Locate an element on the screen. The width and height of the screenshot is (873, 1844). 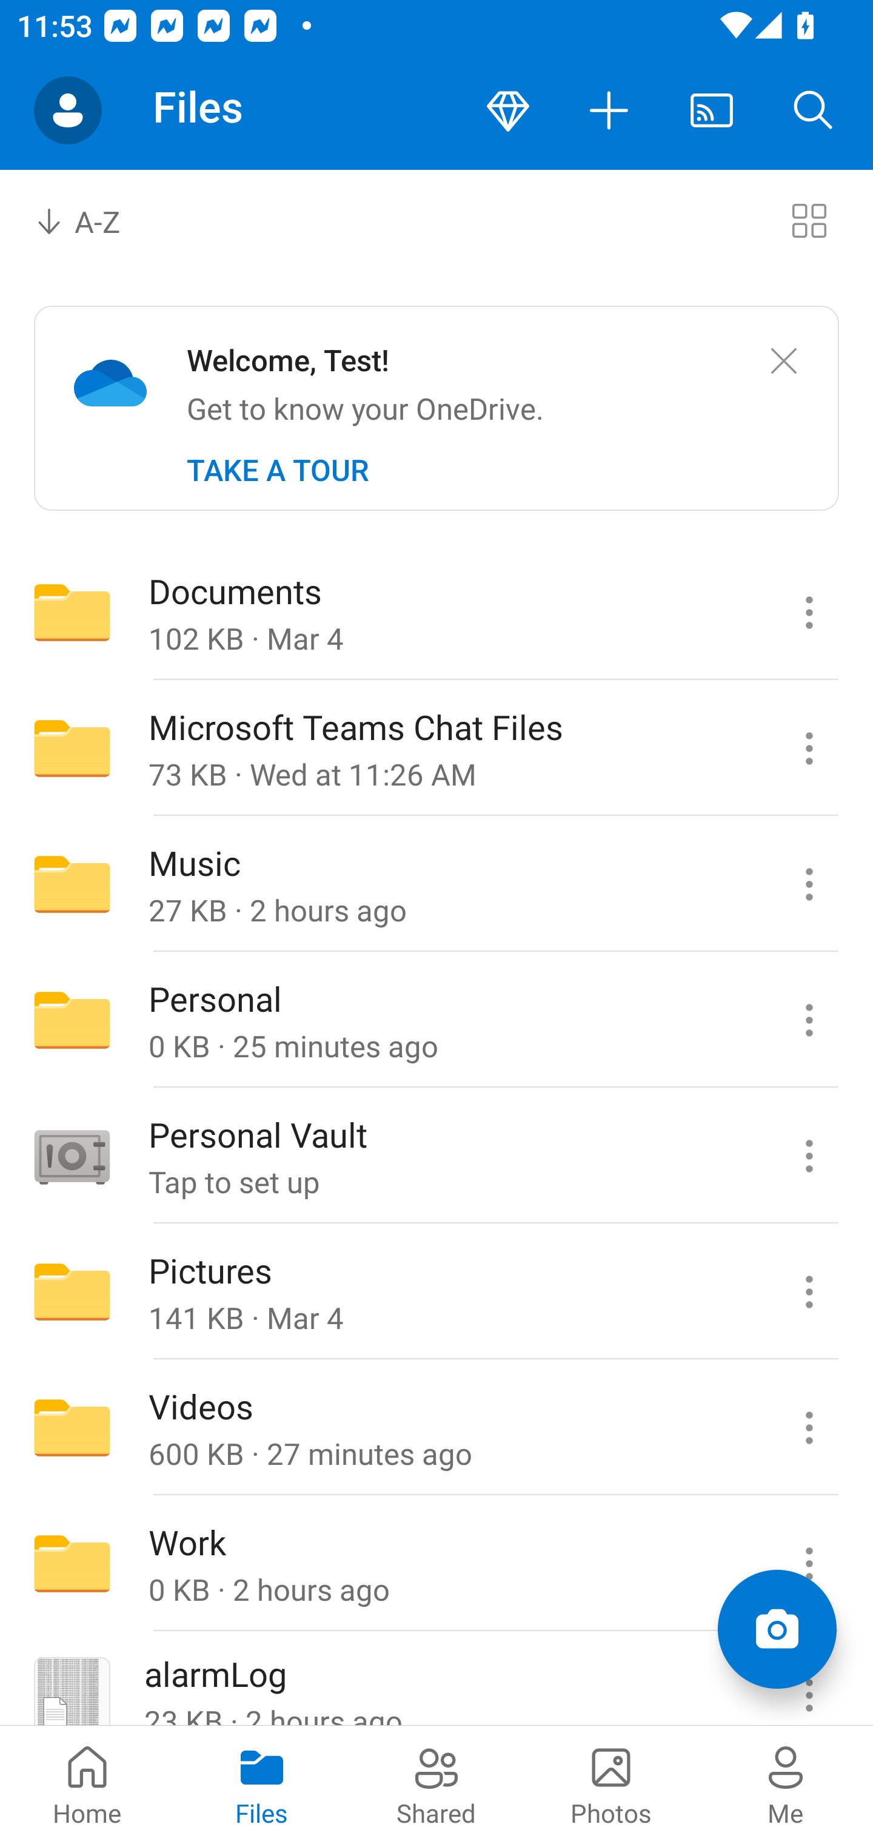
Close is located at coordinates (783, 362).